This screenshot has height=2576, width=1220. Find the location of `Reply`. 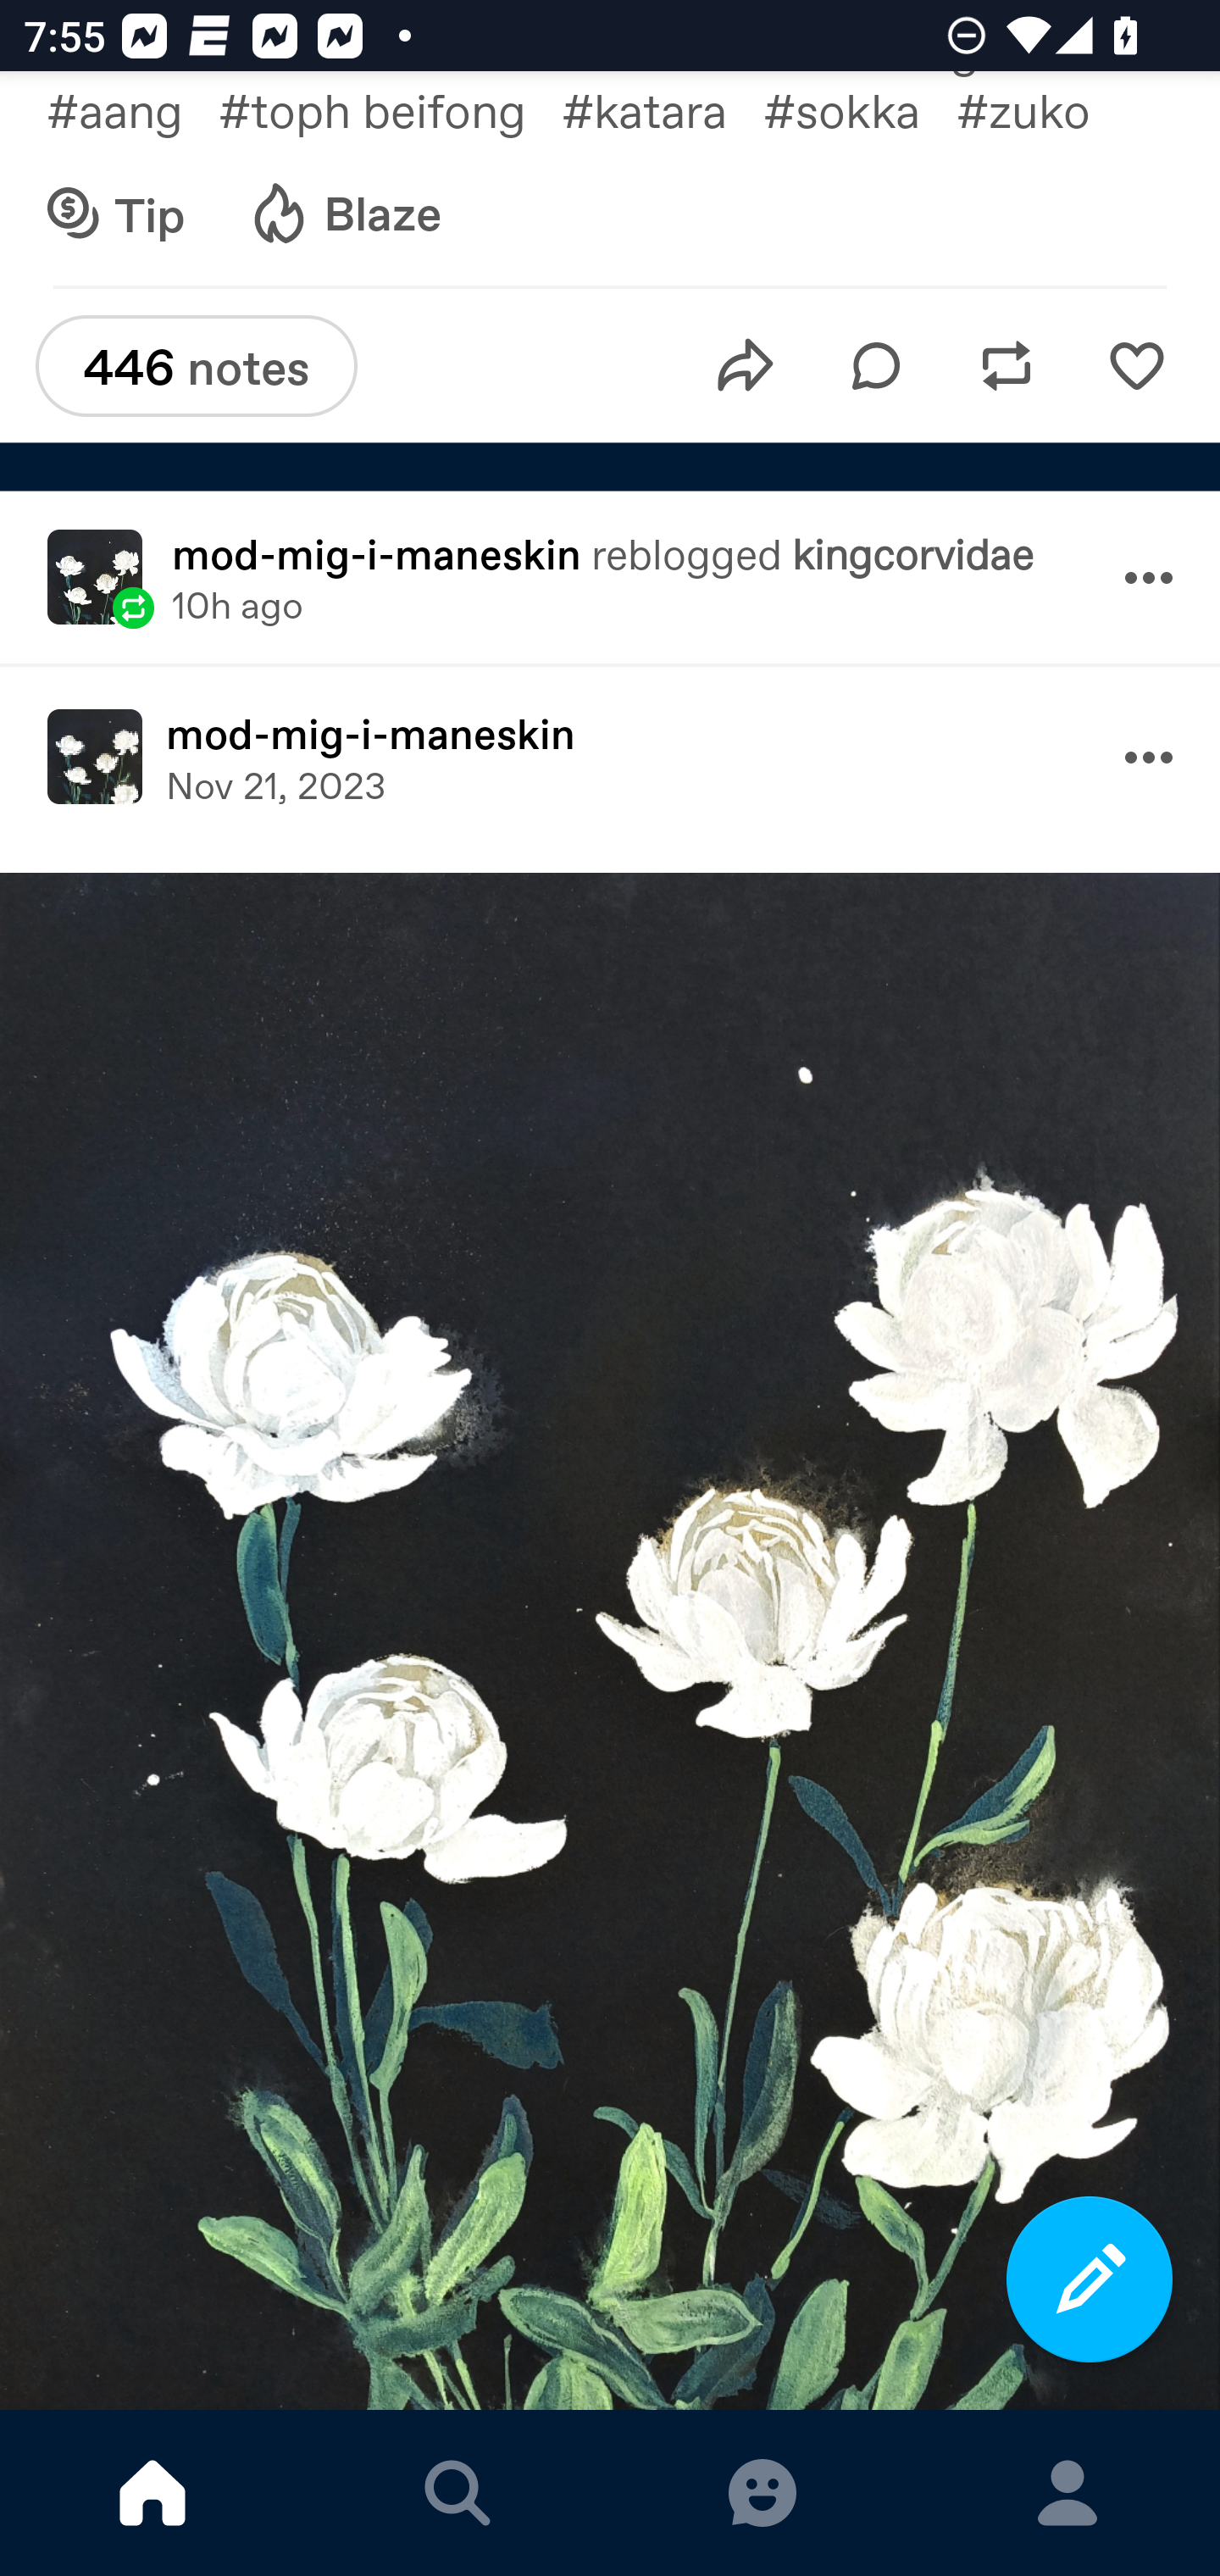

Reply is located at coordinates (876, 365).